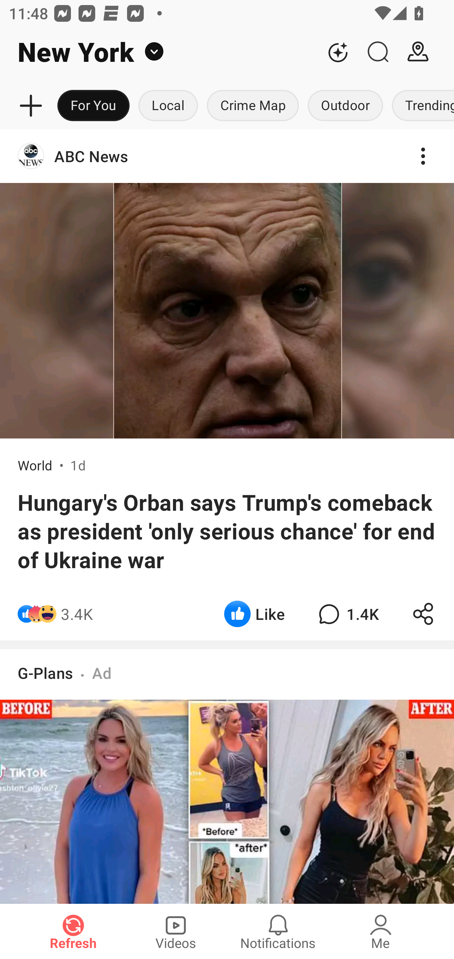 The width and height of the screenshot is (454, 959). What do you see at coordinates (278, 931) in the screenshot?
I see `Notifications` at bounding box center [278, 931].